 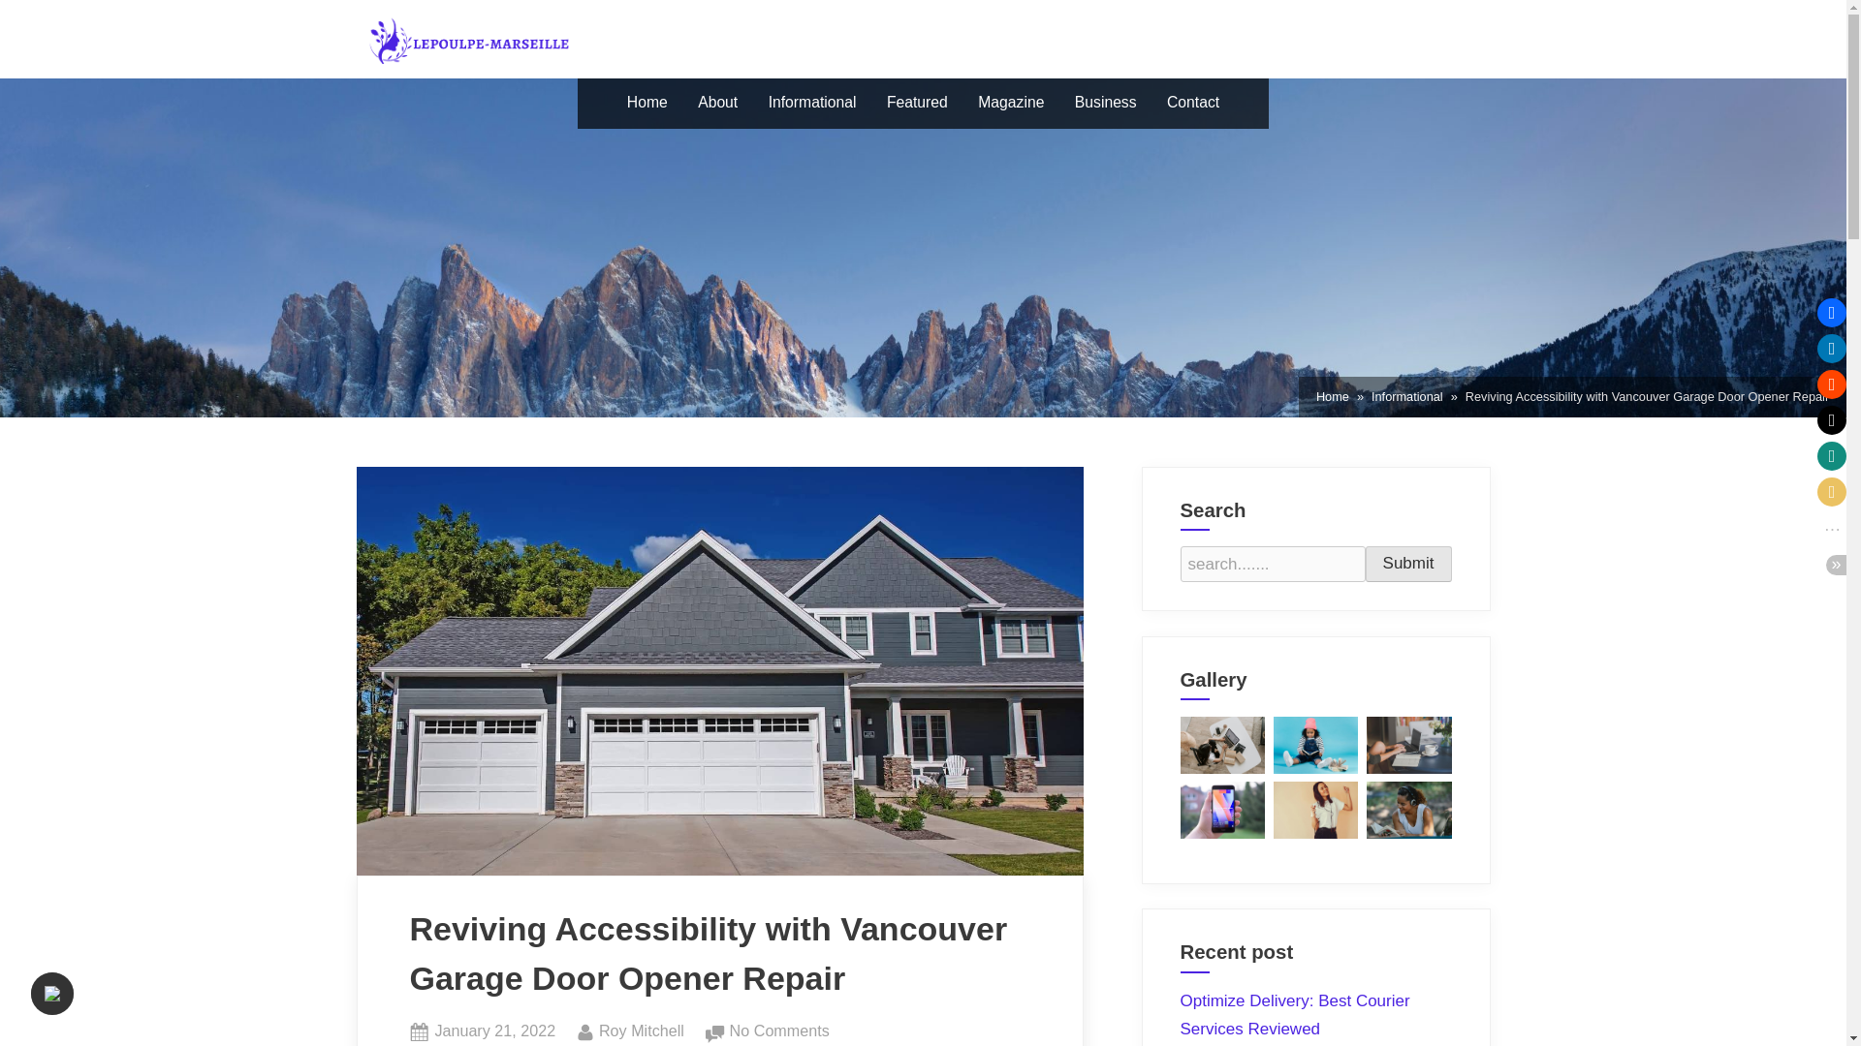 I want to click on Contact, so click(x=1408, y=564).